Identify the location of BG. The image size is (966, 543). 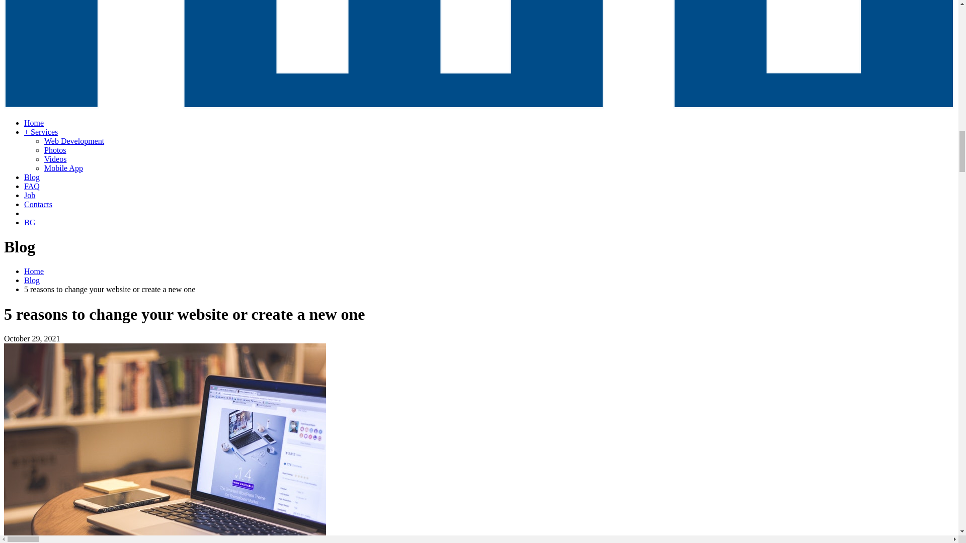
(29, 222).